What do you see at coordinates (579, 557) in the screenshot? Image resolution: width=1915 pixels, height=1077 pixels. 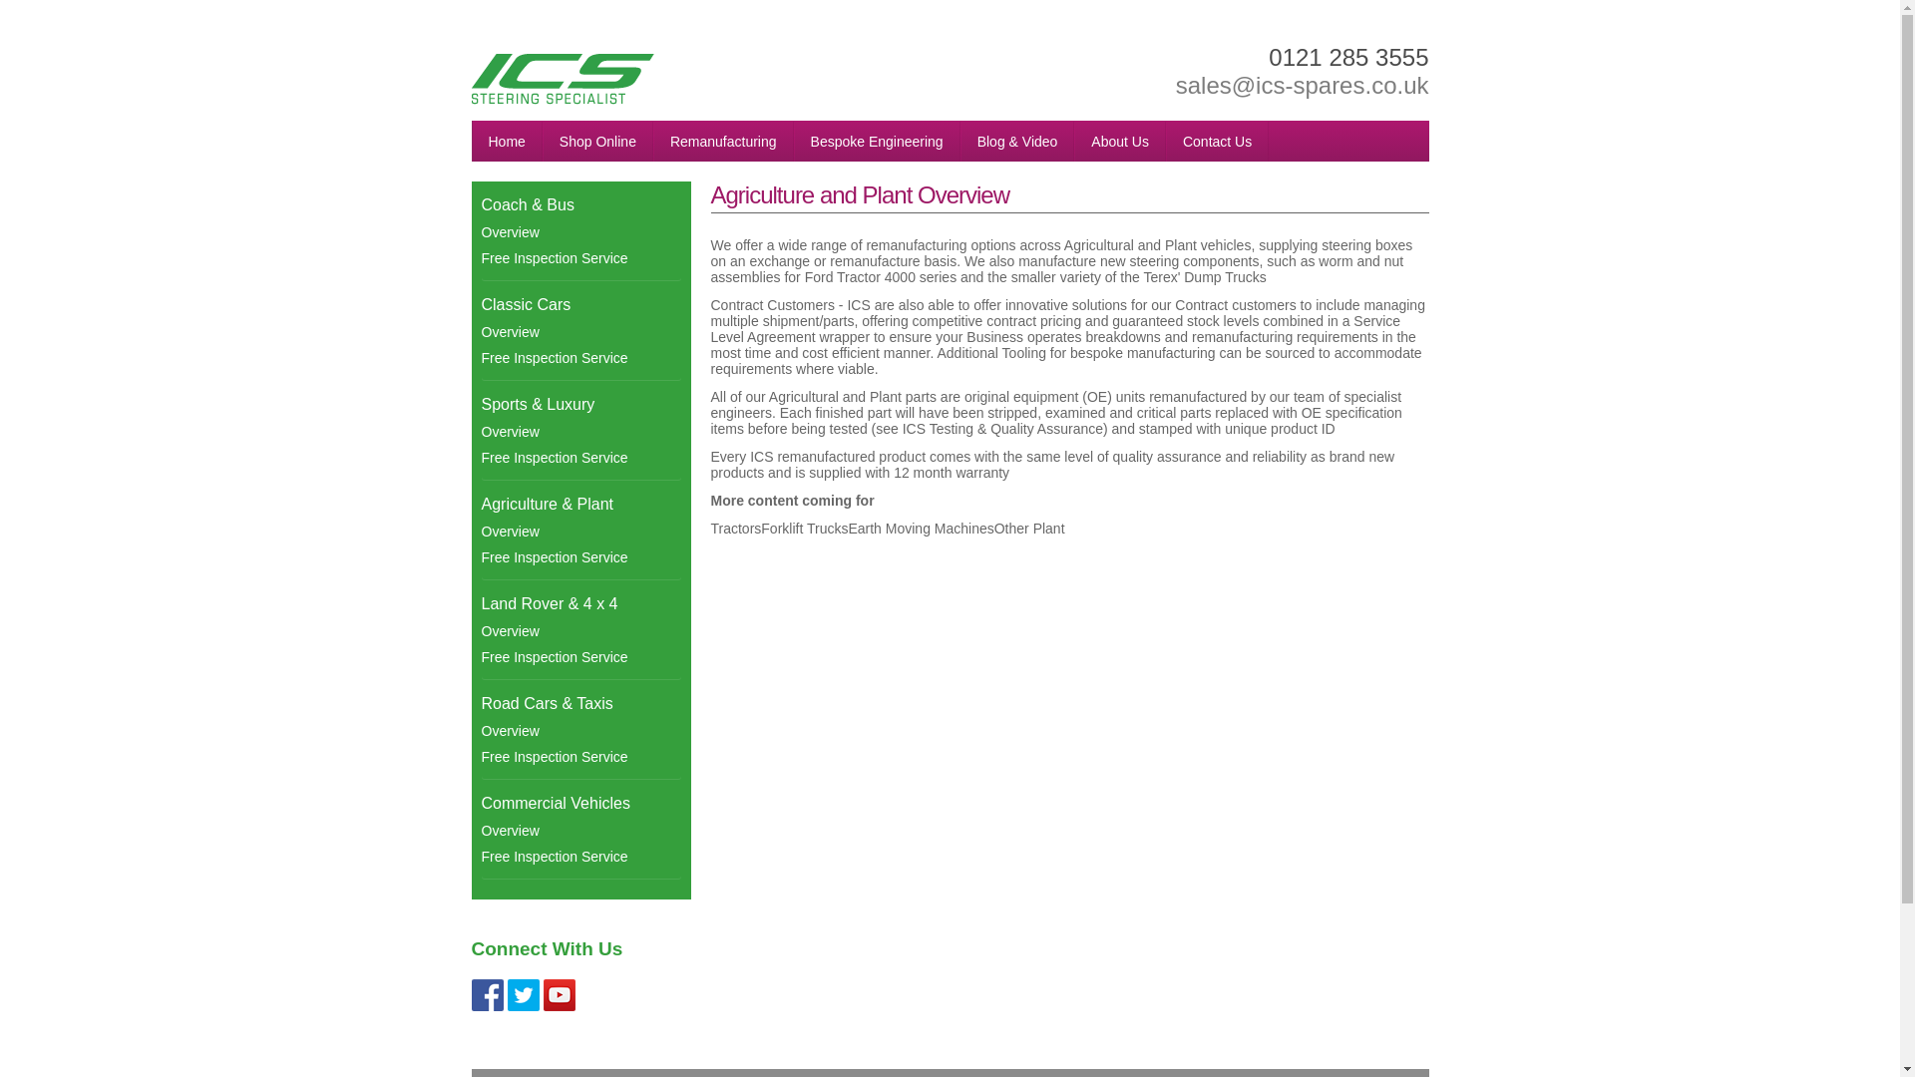 I see `Free Inspection Service` at bounding box center [579, 557].